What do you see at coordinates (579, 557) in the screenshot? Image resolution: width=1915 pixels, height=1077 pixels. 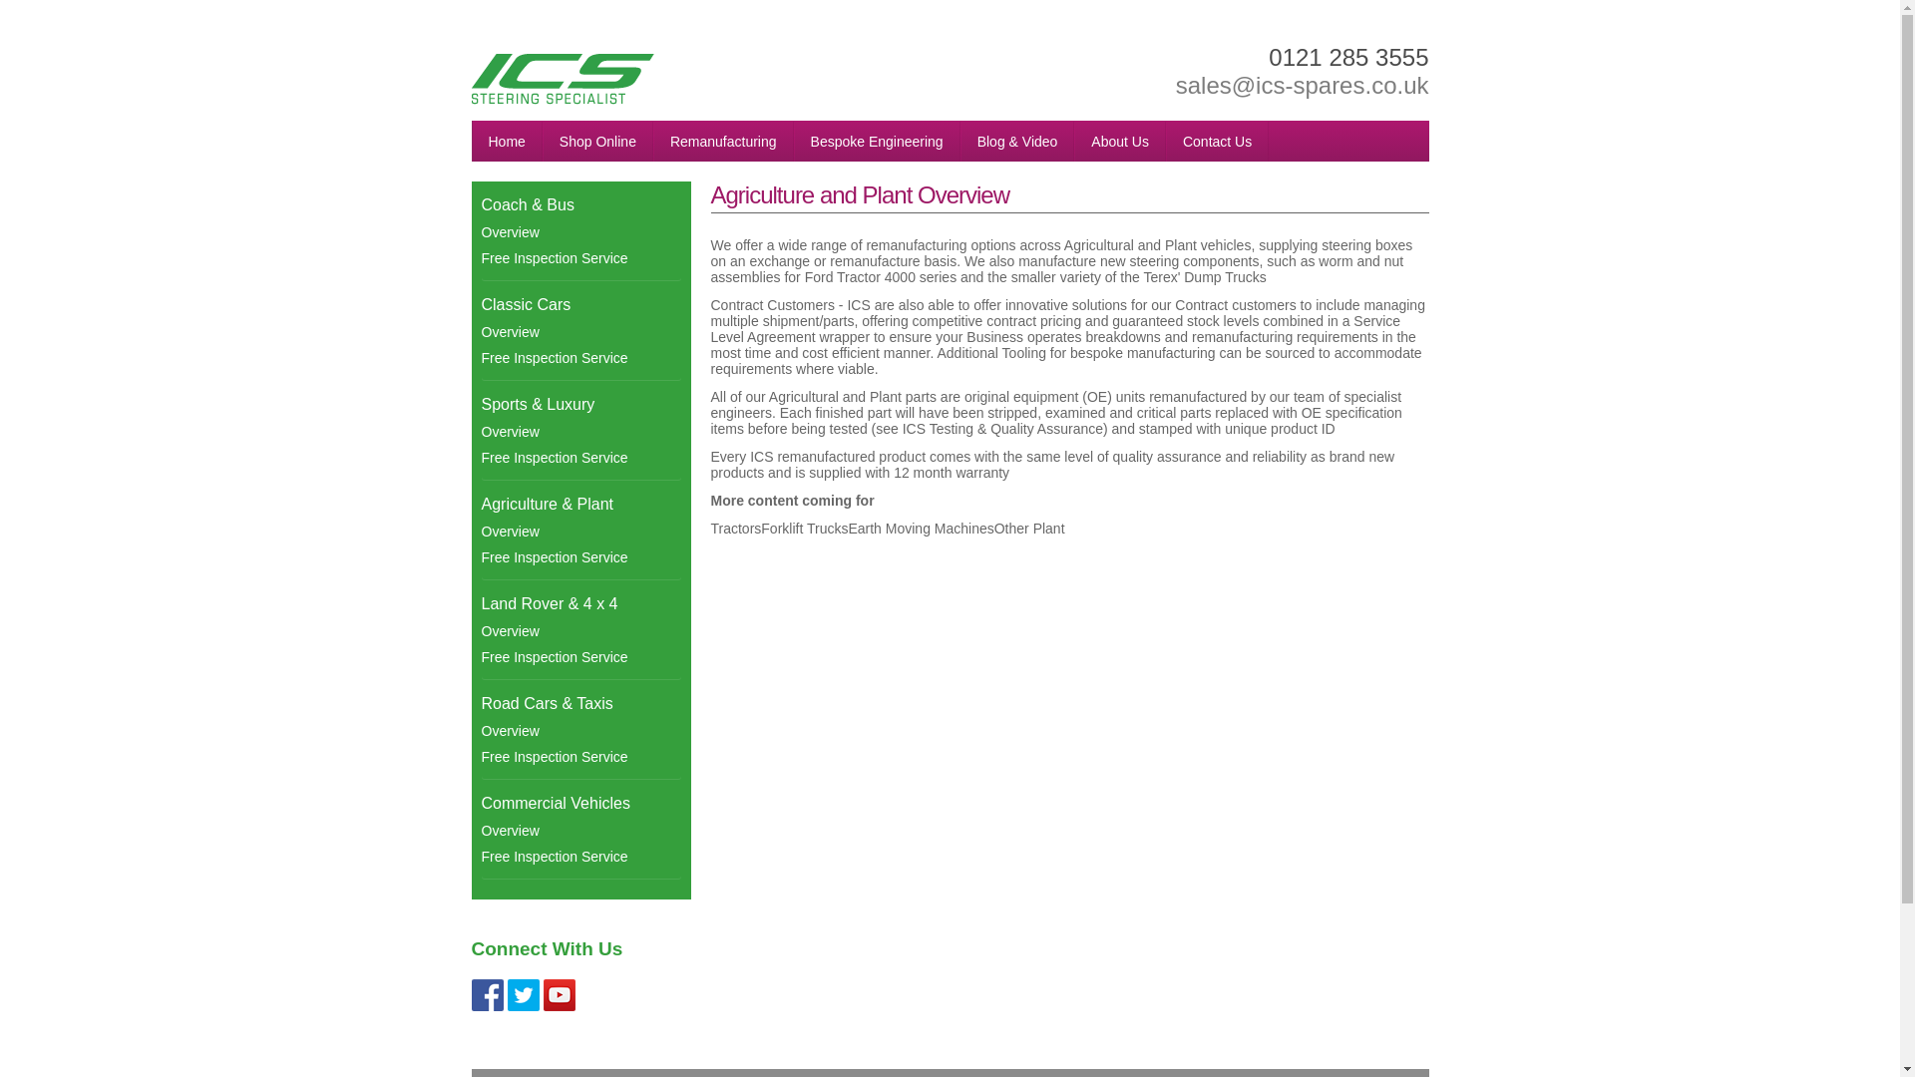 I see `Free Inspection Service` at bounding box center [579, 557].